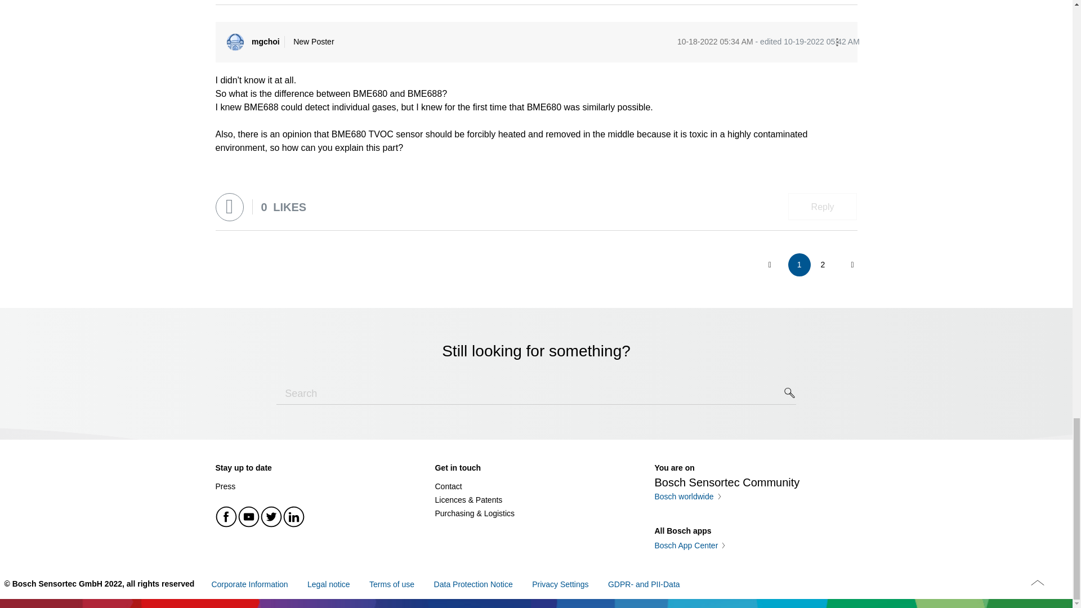 This screenshot has width=1081, height=608. What do you see at coordinates (249, 517) in the screenshot?
I see `Youtube` at bounding box center [249, 517].